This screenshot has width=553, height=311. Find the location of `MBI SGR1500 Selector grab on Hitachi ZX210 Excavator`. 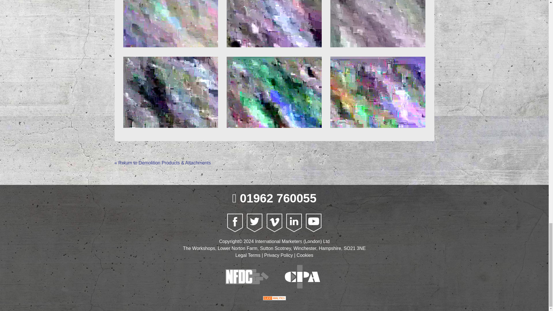

MBI SGR1500 Selector grab on Hitachi ZX210 Excavator is located at coordinates (378, 24).